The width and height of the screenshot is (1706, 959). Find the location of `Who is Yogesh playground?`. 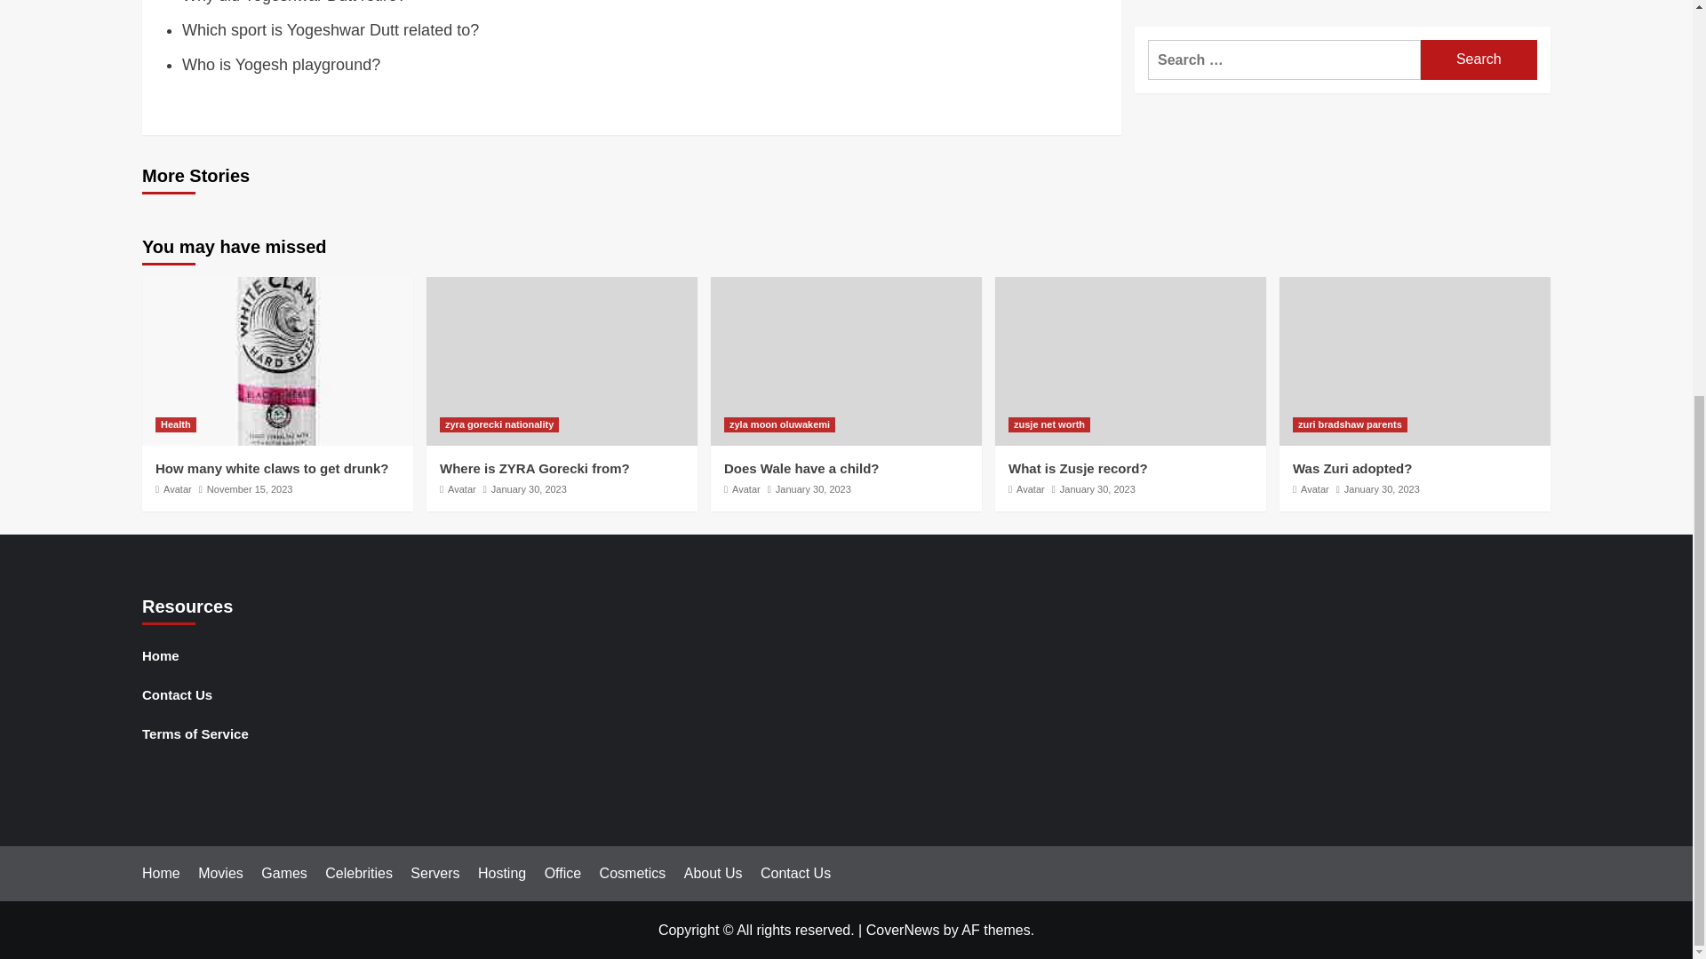

Who is Yogesh playground? is located at coordinates (281, 64).